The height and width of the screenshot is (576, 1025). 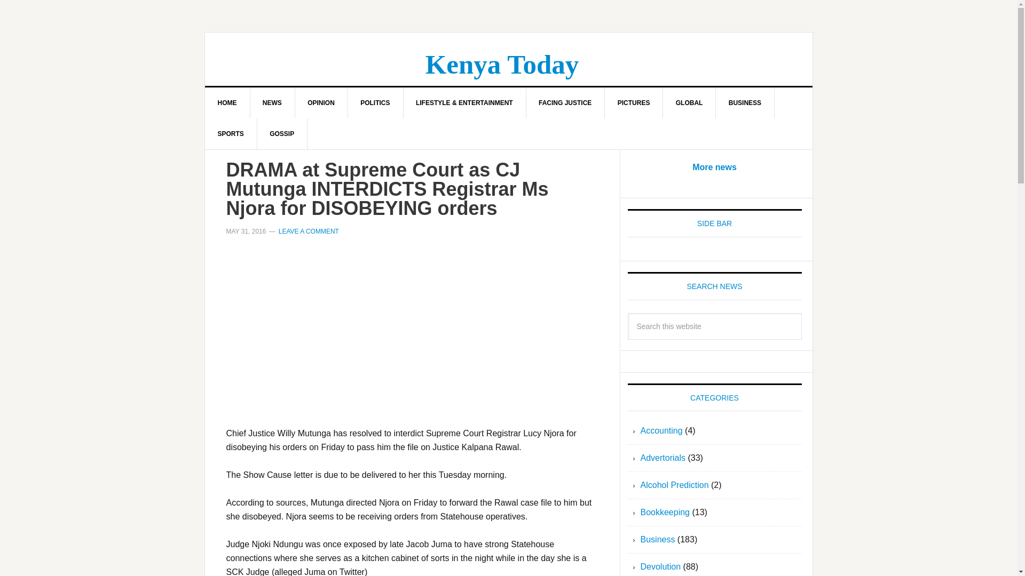 I want to click on Devolution, so click(x=661, y=566).